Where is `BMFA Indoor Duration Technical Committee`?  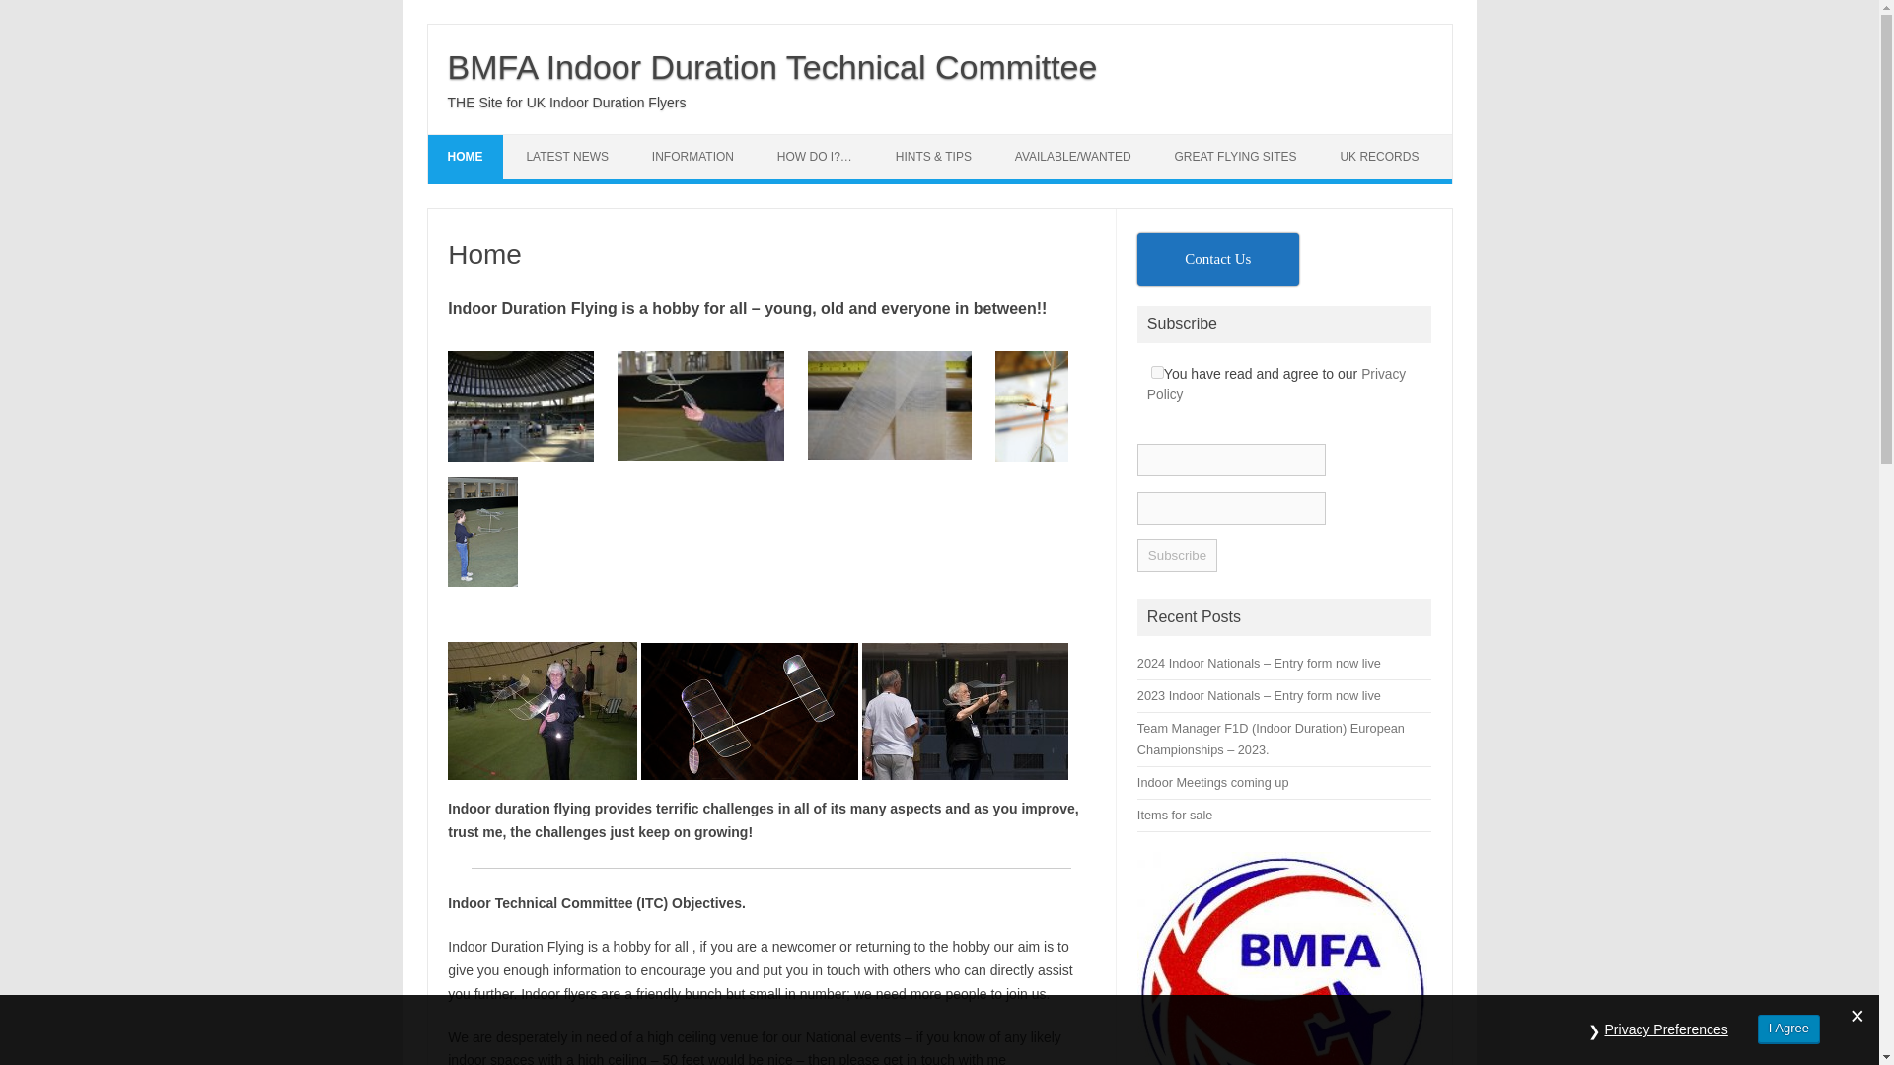
BMFA Indoor Duration Technical Committee is located at coordinates (772, 67).